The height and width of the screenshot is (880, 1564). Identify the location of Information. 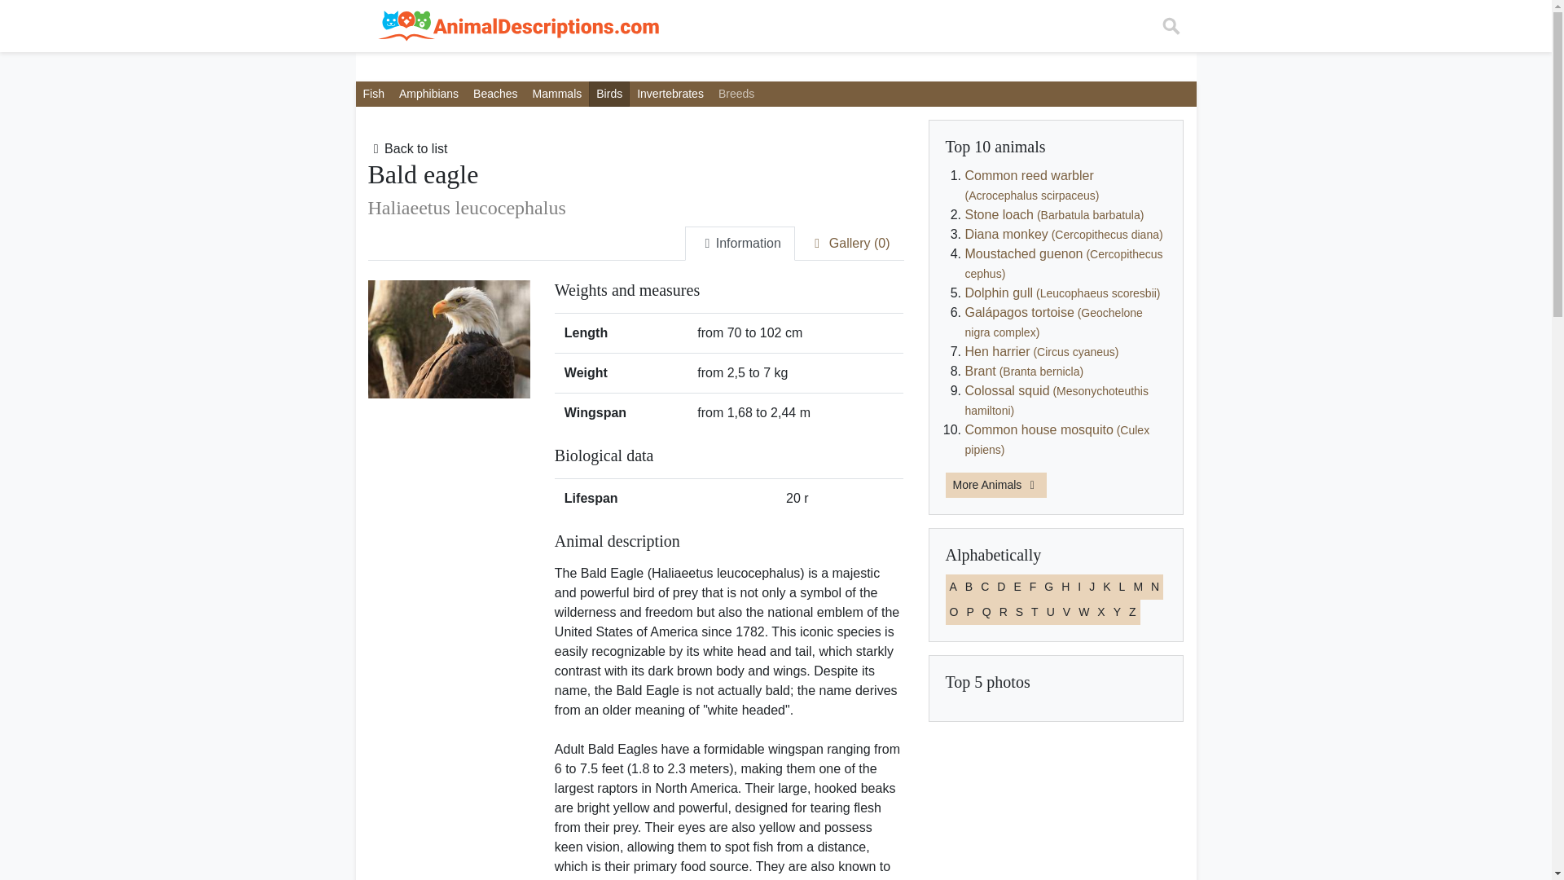
(740, 243).